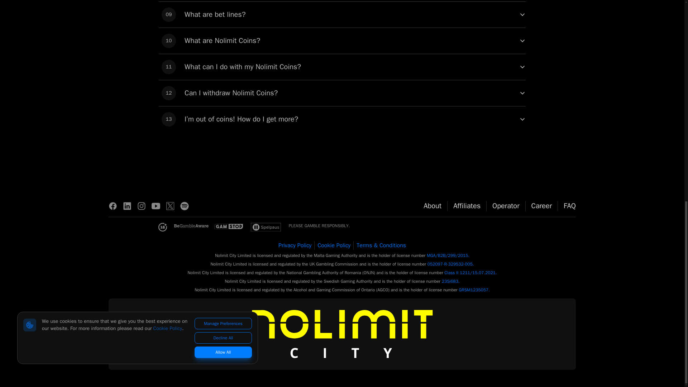  Describe the element at coordinates (467, 206) in the screenshot. I see `FAQ` at that location.